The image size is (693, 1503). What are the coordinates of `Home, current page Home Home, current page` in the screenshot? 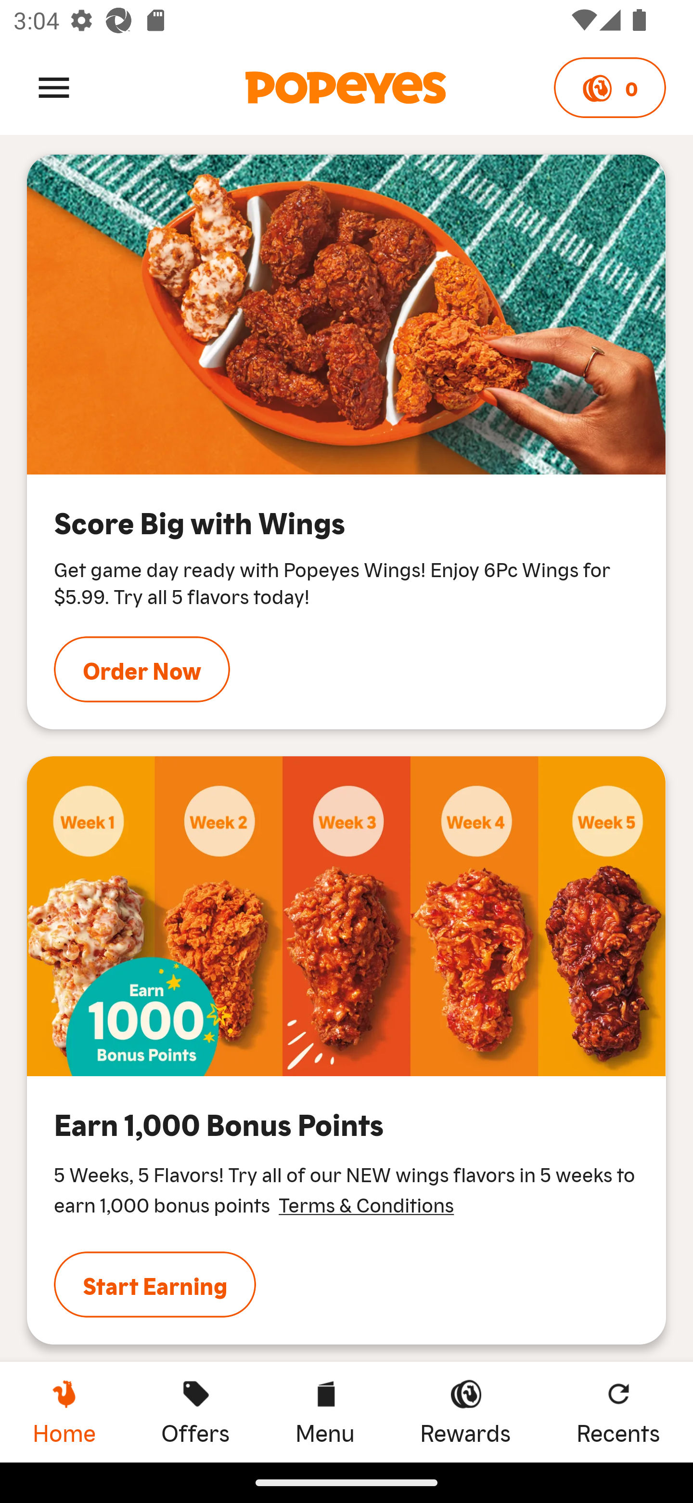 It's located at (64, 1411).